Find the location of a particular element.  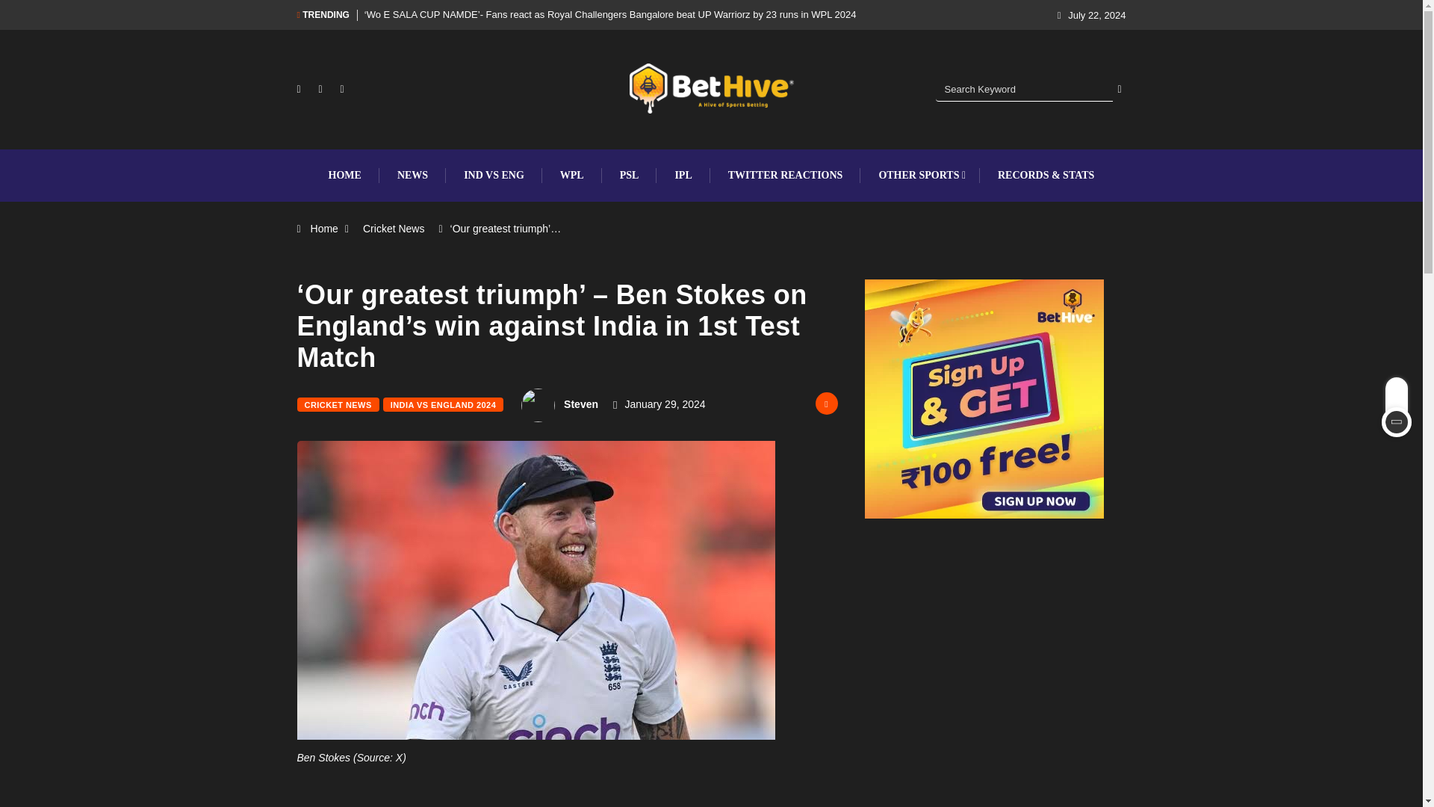

OTHER SPORTS is located at coordinates (920, 175).